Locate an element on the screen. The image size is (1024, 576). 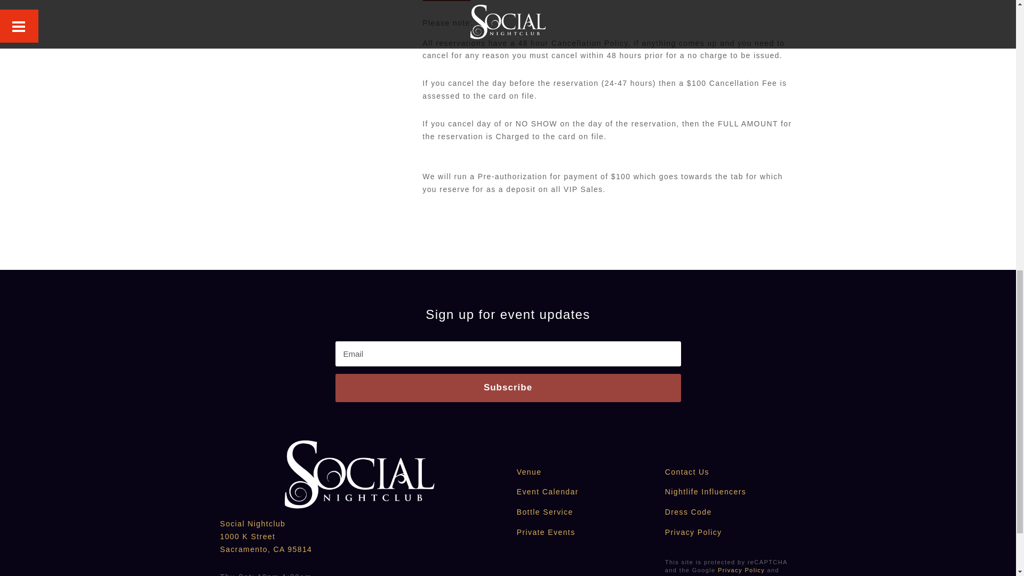
Event Calendar is located at coordinates (547, 491).